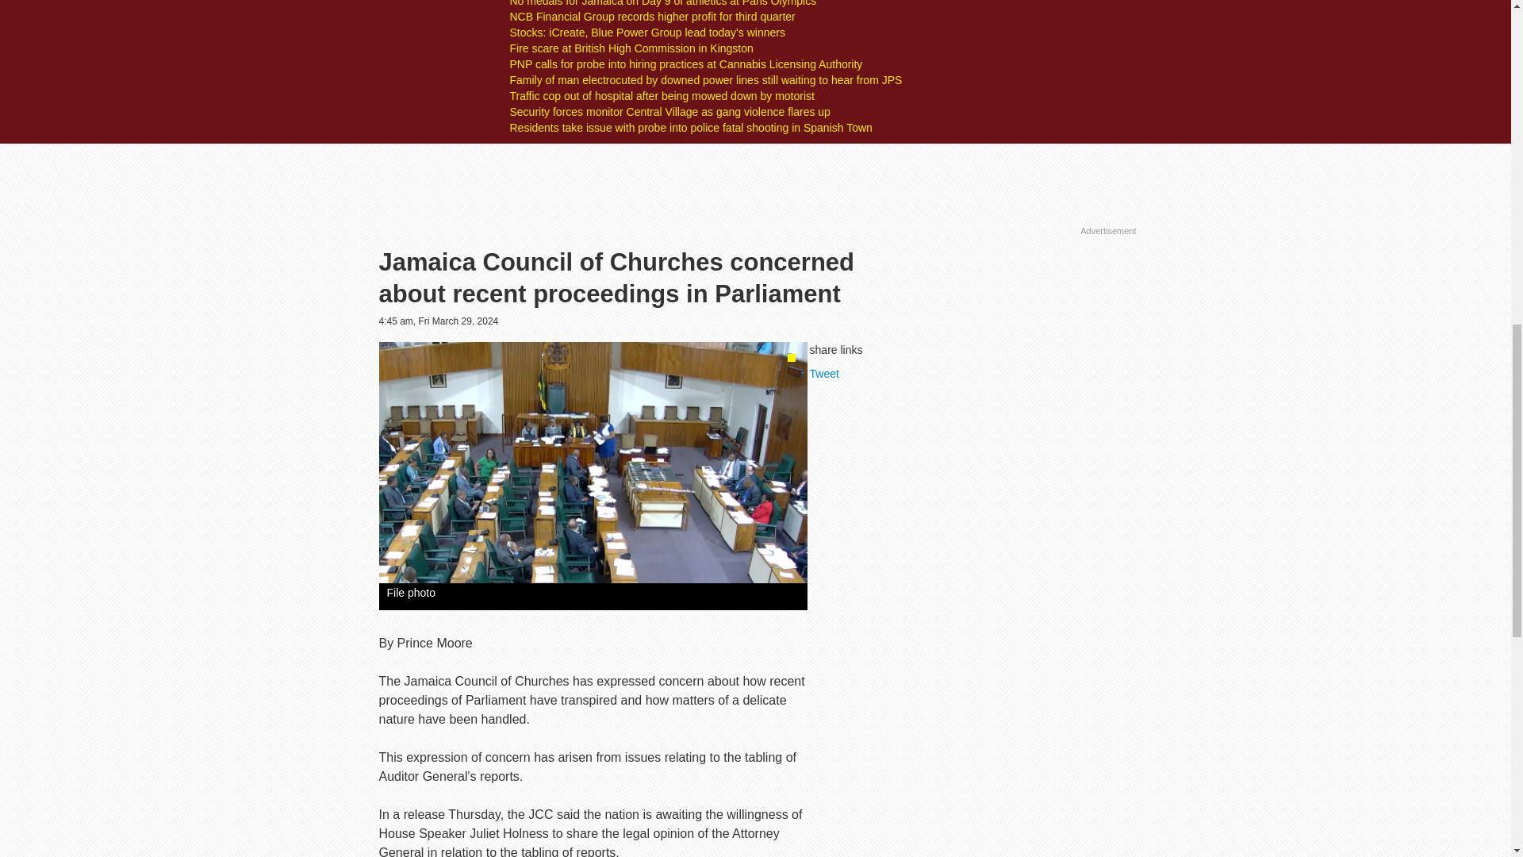 The width and height of the screenshot is (1523, 857). I want to click on Tweet, so click(824, 374).